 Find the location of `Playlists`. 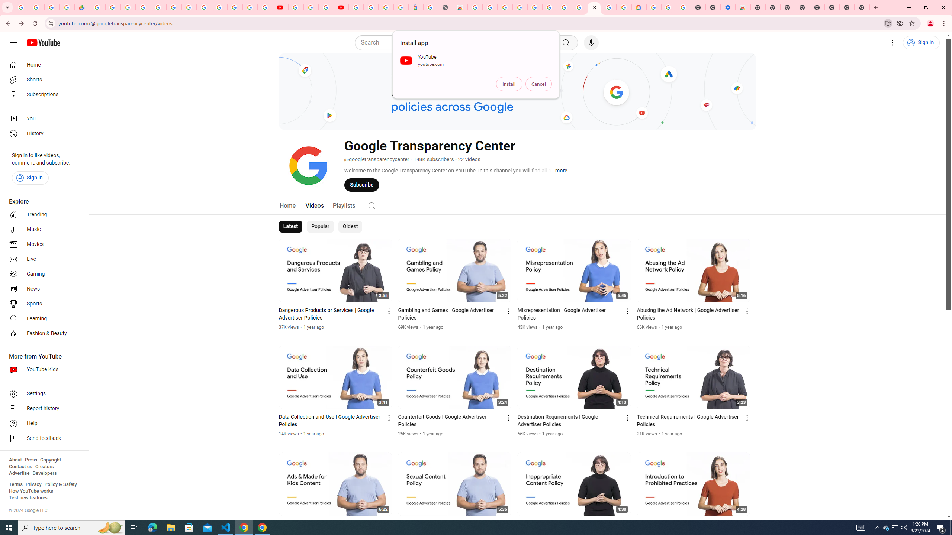

Playlists is located at coordinates (344, 205).